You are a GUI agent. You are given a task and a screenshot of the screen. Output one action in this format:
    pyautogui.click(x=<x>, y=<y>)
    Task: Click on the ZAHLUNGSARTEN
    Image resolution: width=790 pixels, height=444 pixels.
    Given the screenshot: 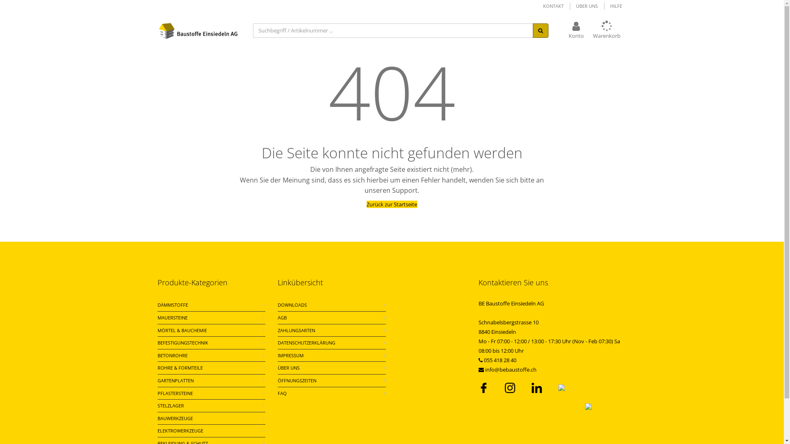 What is the action you would take?
    pyautogui.click(x=296, y=331)
    